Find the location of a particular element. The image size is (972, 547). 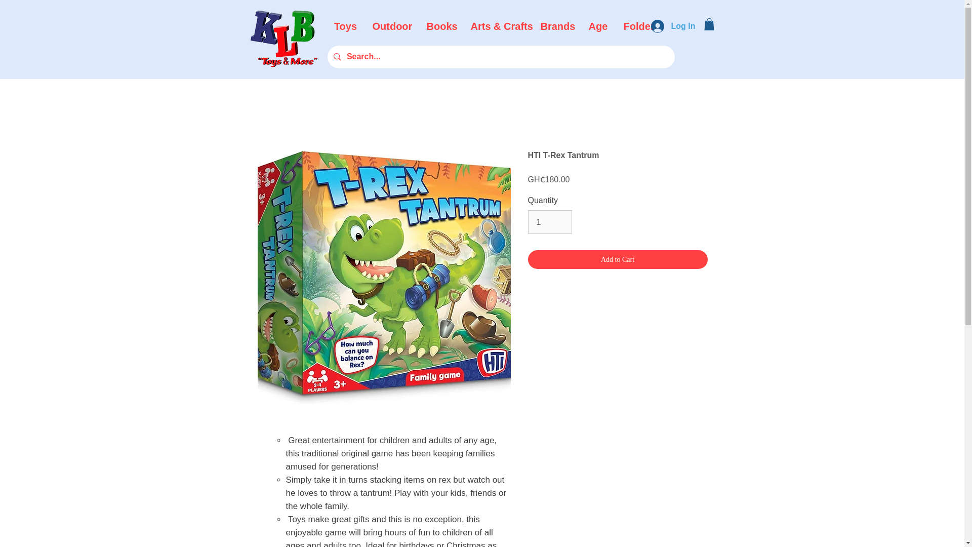

Books is located at coordinates (441, 26).